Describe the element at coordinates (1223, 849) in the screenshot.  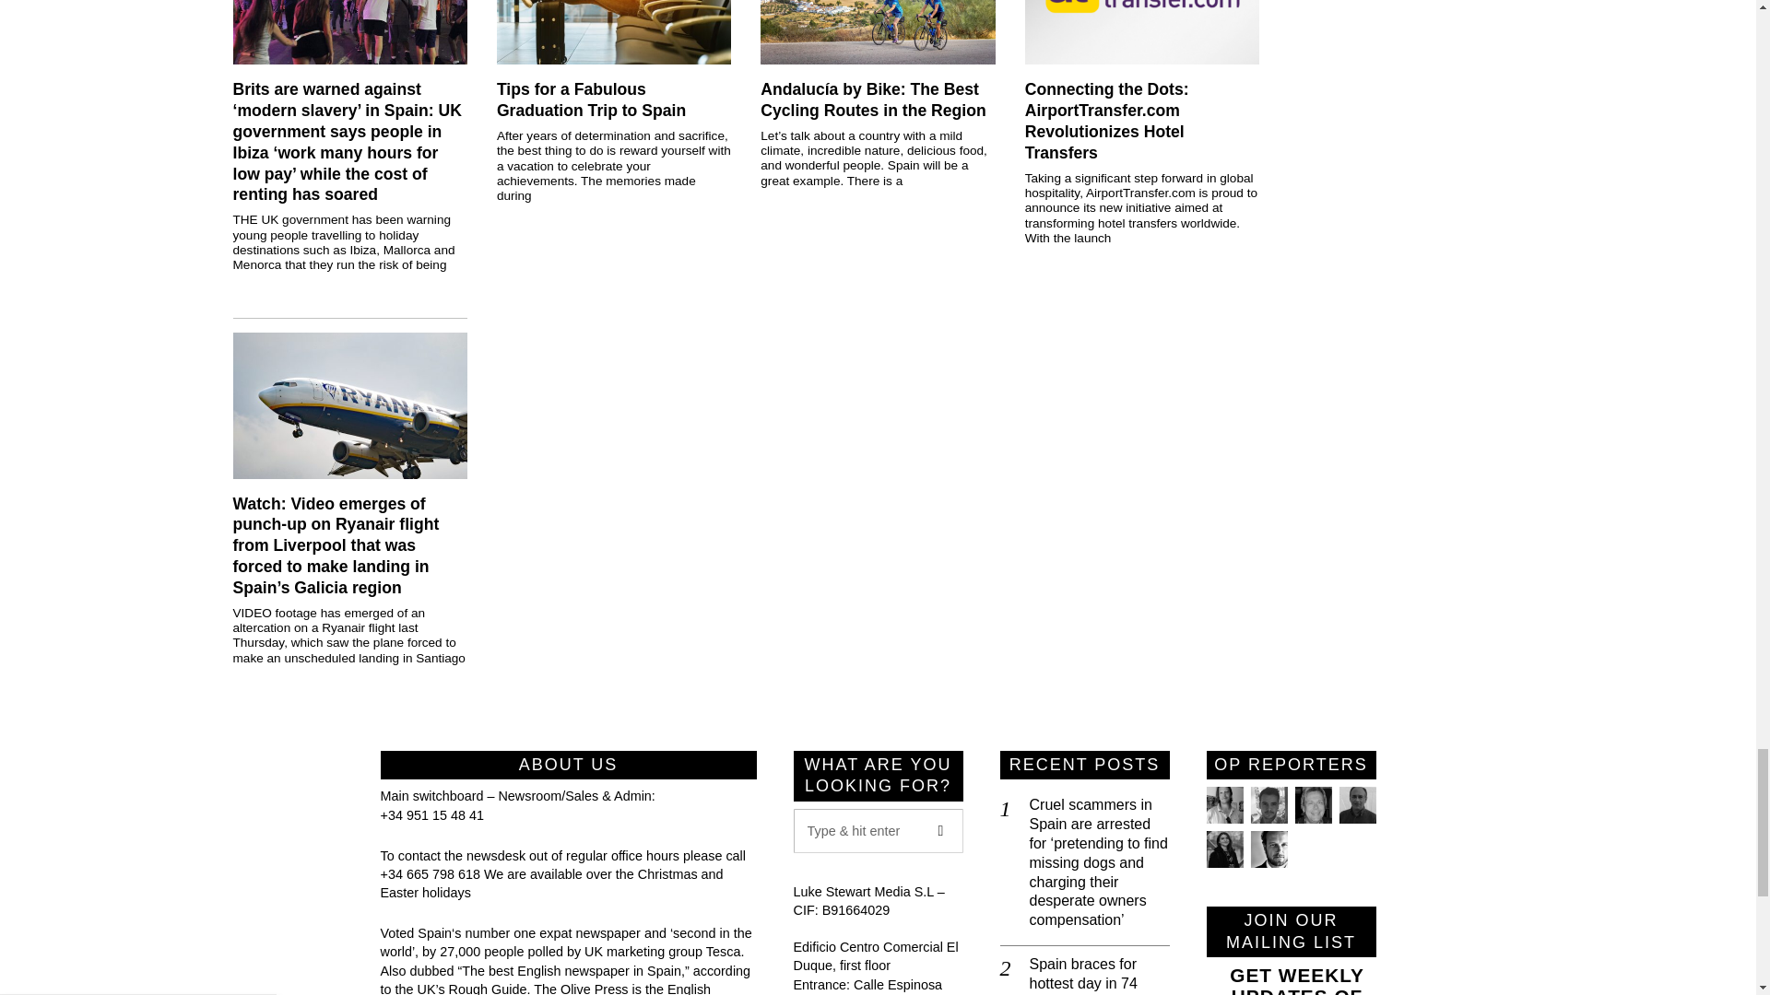
I see `Yzabelle Bostyn` at that location.